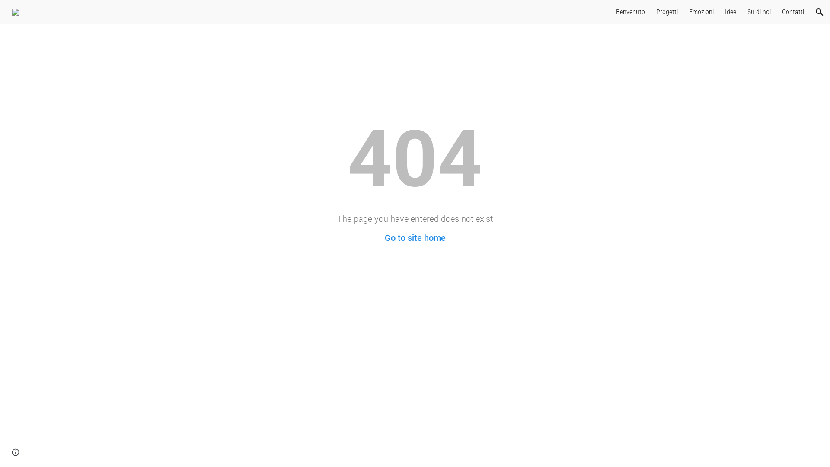 The image size is (830, 467). I want to click on Go to site home, so click(415, 238).